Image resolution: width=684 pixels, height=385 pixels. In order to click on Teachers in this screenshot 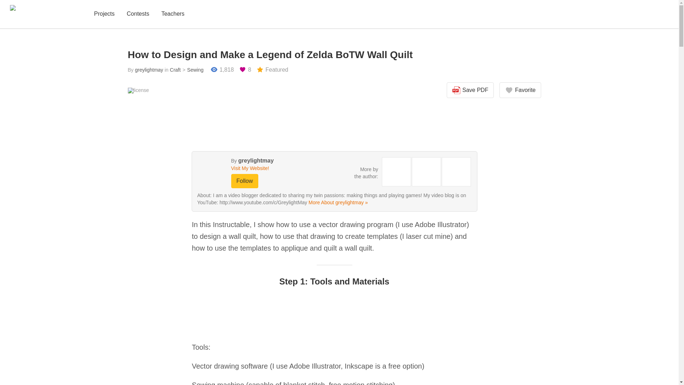, I will do `click(173, 14)`.